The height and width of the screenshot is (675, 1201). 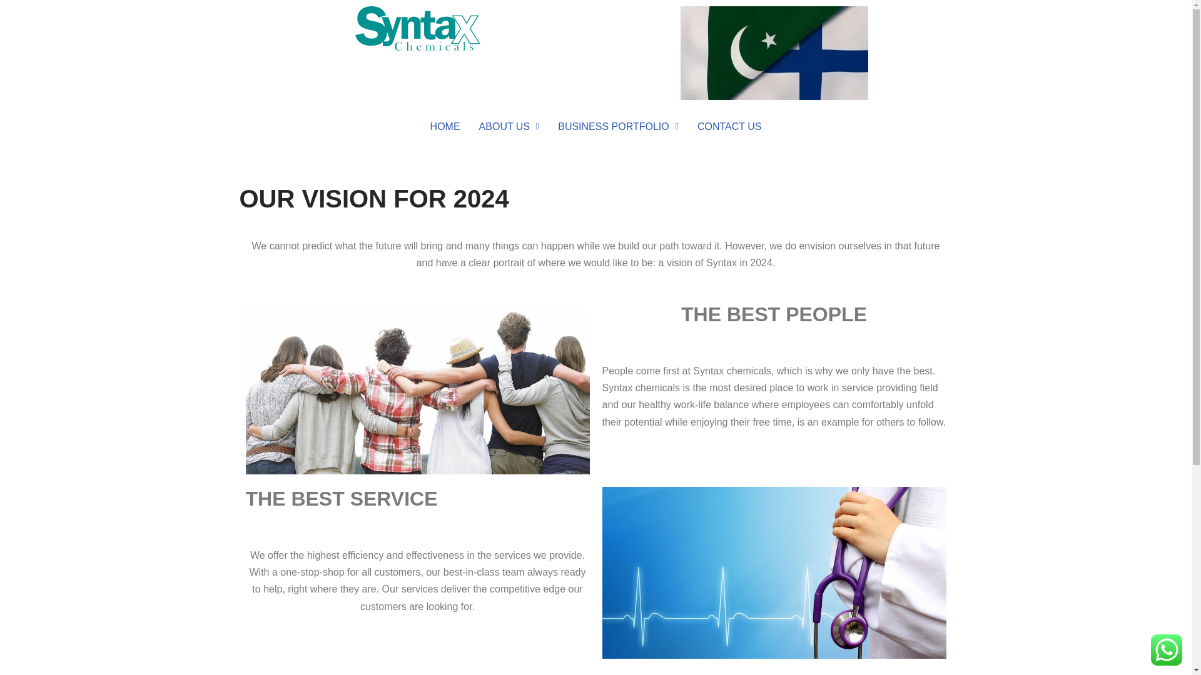 What do you see at coordinates (774, 52) in the screenshot?
I see `two-states-flags-pakistan-finland-260nw-1811671225` at bounding box center [774, 52].